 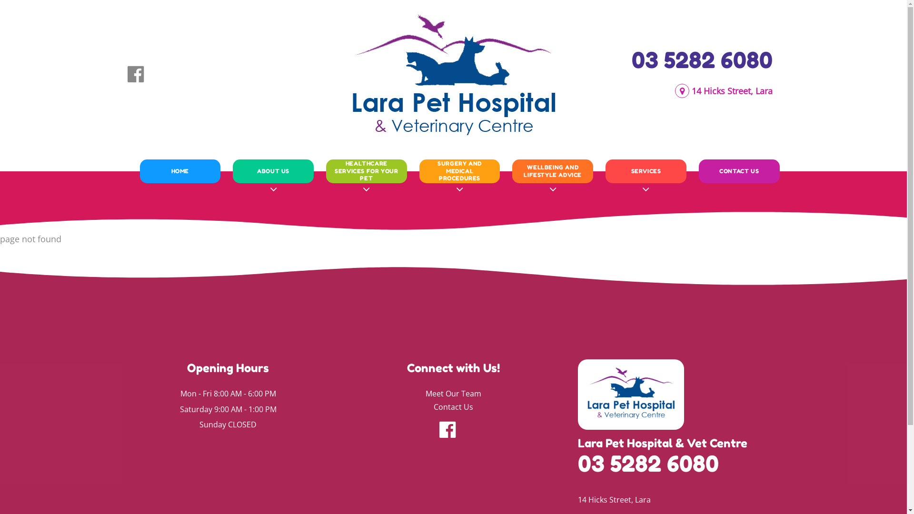 I want to click on Meet Our Team, so click(x=453, y=394).